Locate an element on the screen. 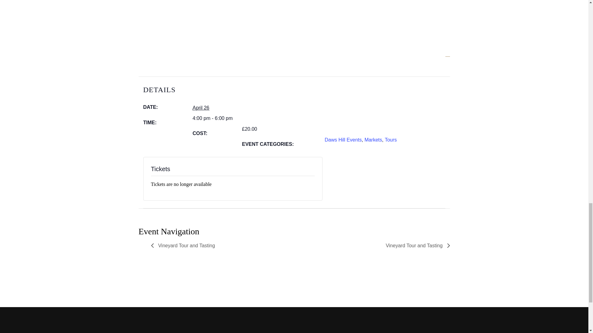 The height and width of the screenshot is (333, 593). Tours is located at coordinates (391, 140).